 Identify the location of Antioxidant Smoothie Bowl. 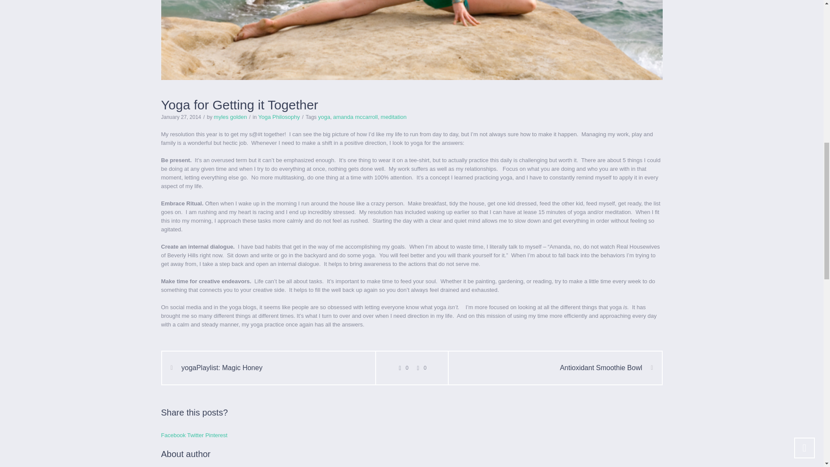
(606, 368).